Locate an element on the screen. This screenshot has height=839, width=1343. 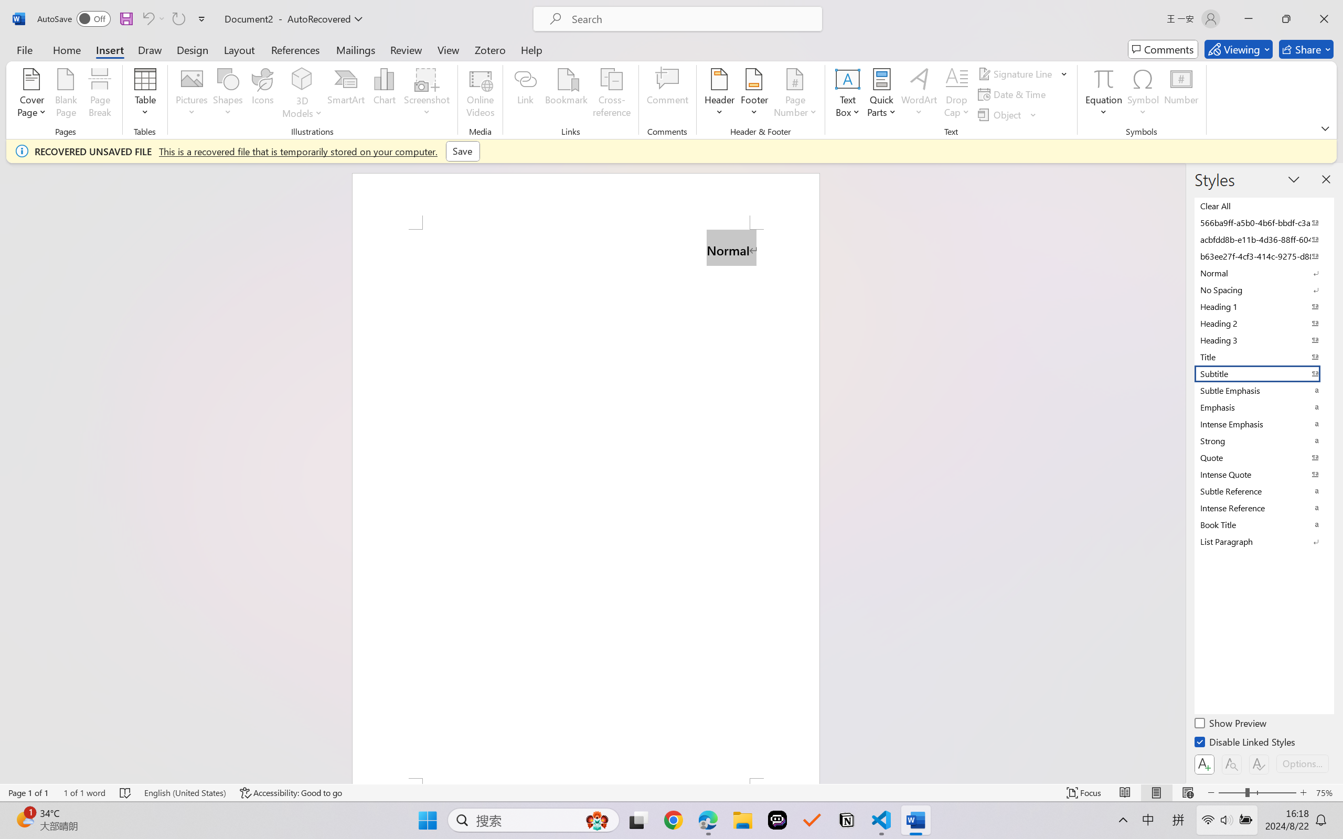
Comment is located at coordinates (667, 94).